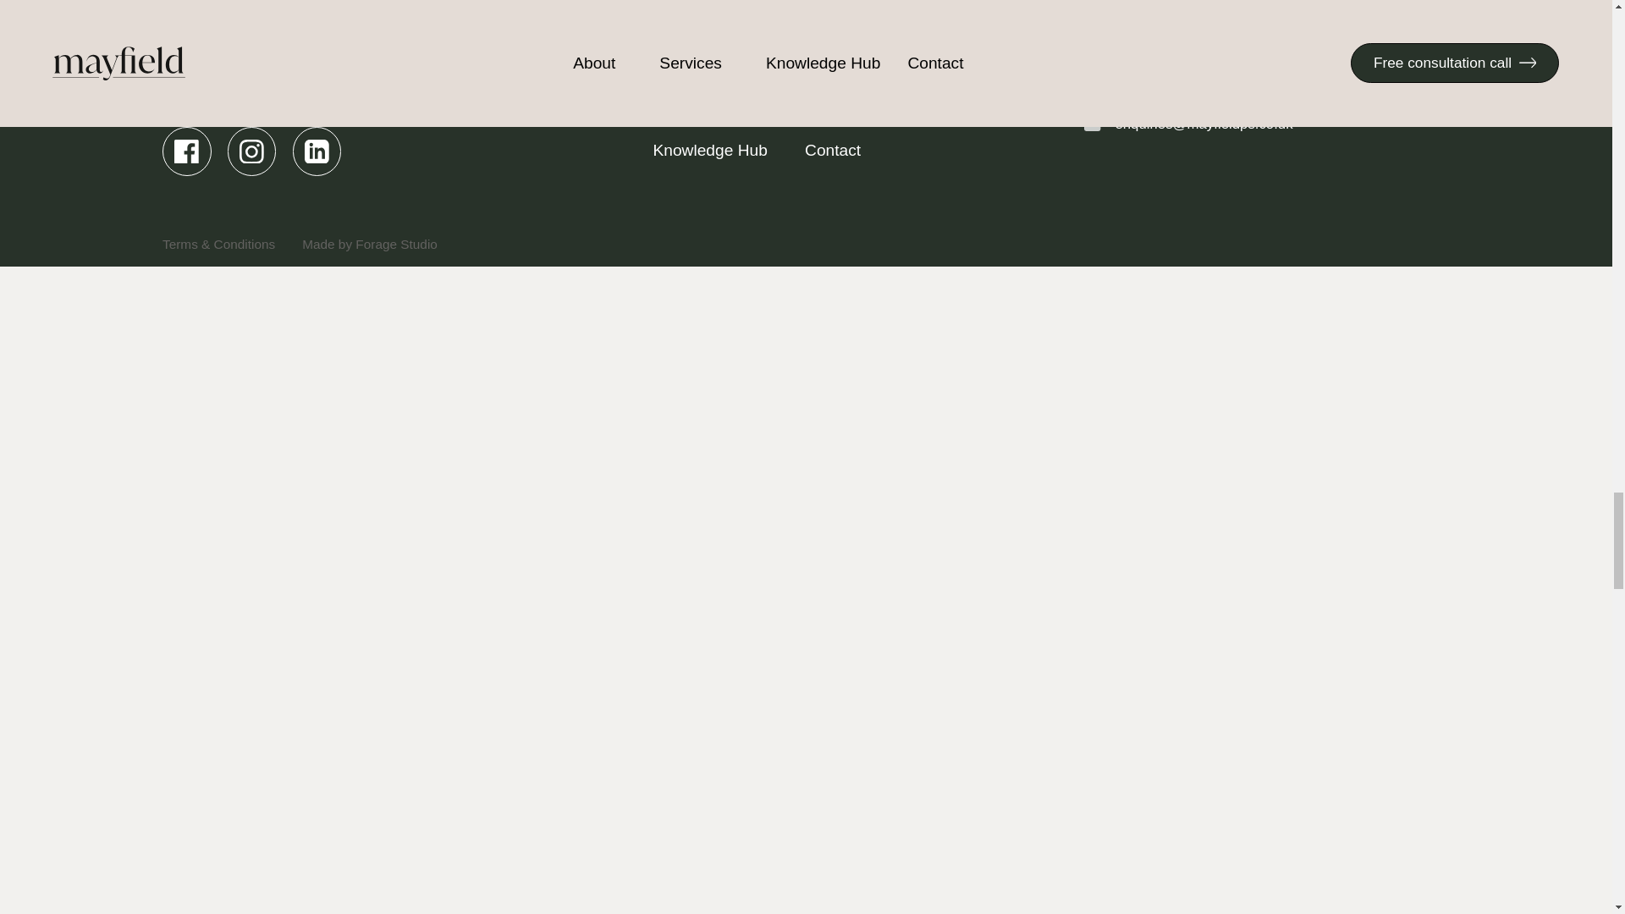  I want to click on Financial Due Diligence, so click(943, 41).